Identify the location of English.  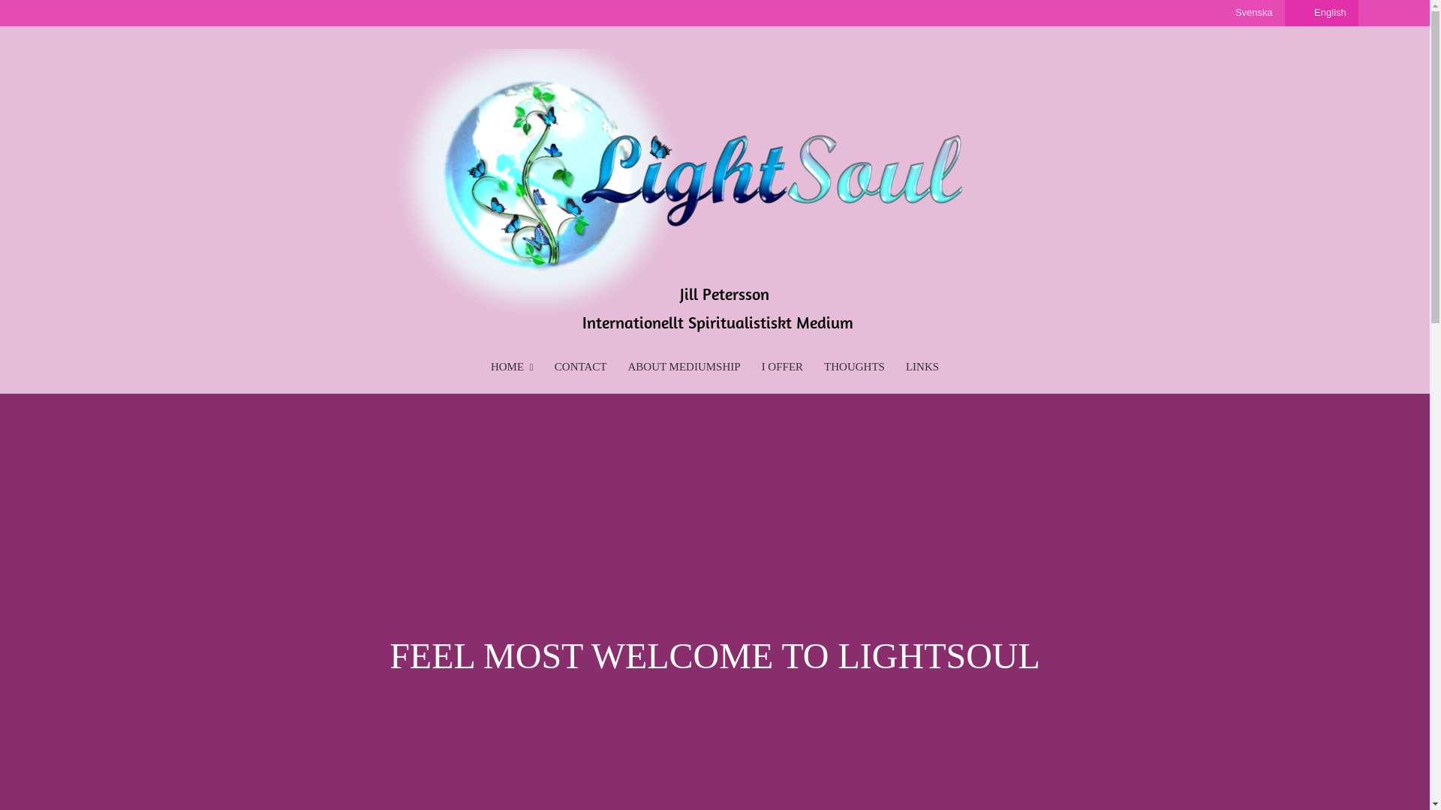
(1322, 13).